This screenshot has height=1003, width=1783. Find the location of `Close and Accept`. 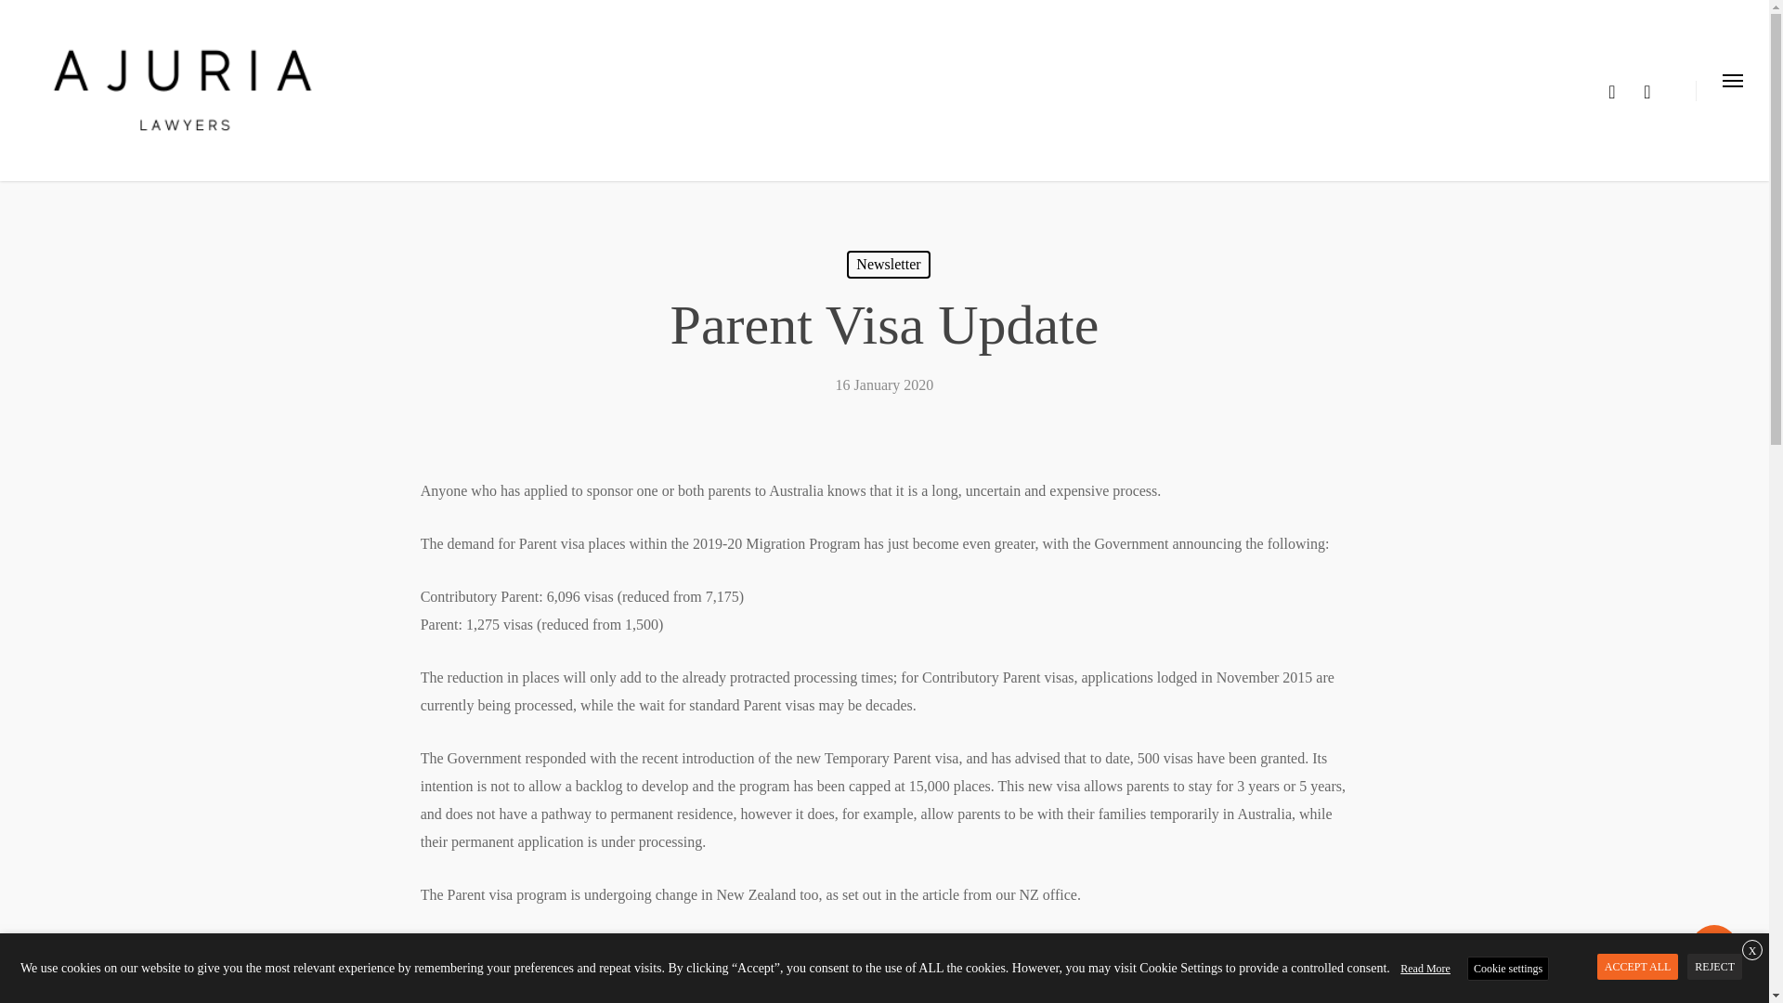

Close and Accept is located at coordinates (1751, 949).